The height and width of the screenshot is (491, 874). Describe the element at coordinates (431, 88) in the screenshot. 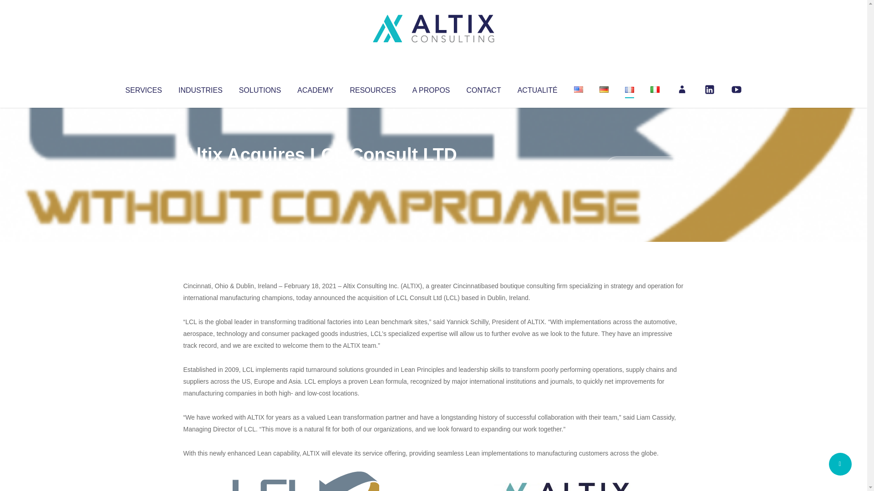

I see `A PROPOS` at that location.